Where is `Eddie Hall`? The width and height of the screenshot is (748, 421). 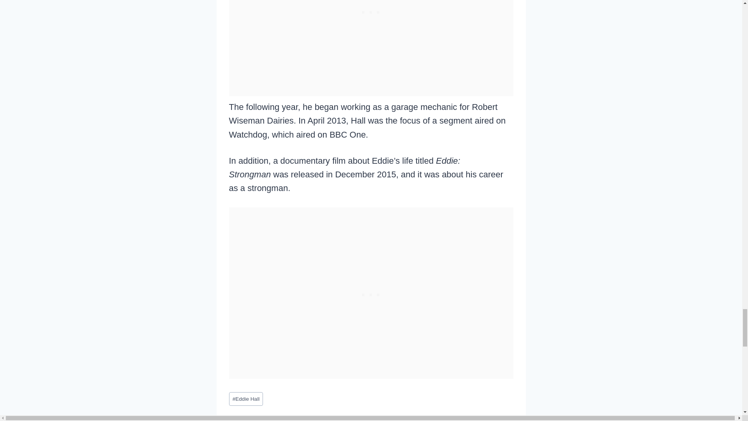
Eddie Hall is located at coordinates (246, 399).